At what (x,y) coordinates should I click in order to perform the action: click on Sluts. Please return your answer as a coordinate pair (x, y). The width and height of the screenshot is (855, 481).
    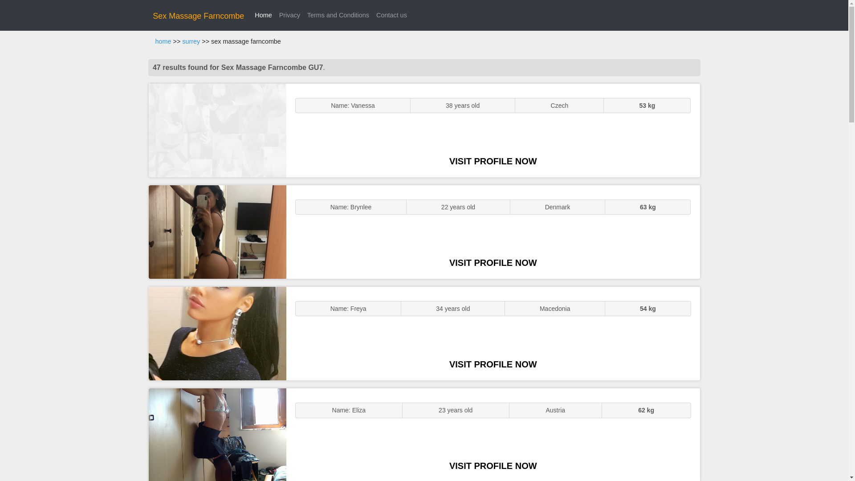
    Looking at the image, I should click on (217, 435).